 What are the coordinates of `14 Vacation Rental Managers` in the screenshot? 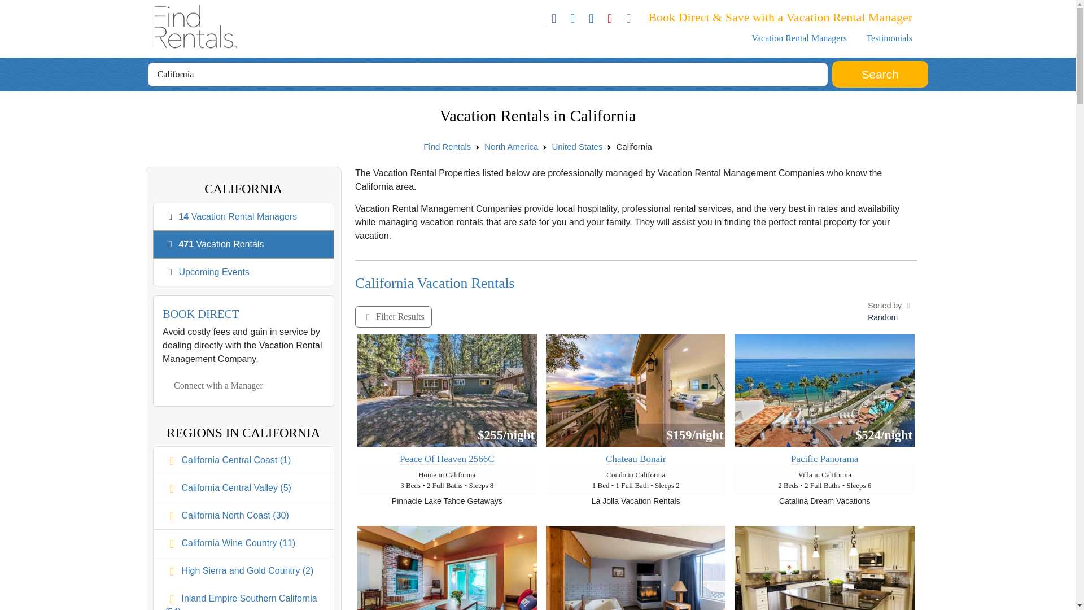 It's located at (238, 216).